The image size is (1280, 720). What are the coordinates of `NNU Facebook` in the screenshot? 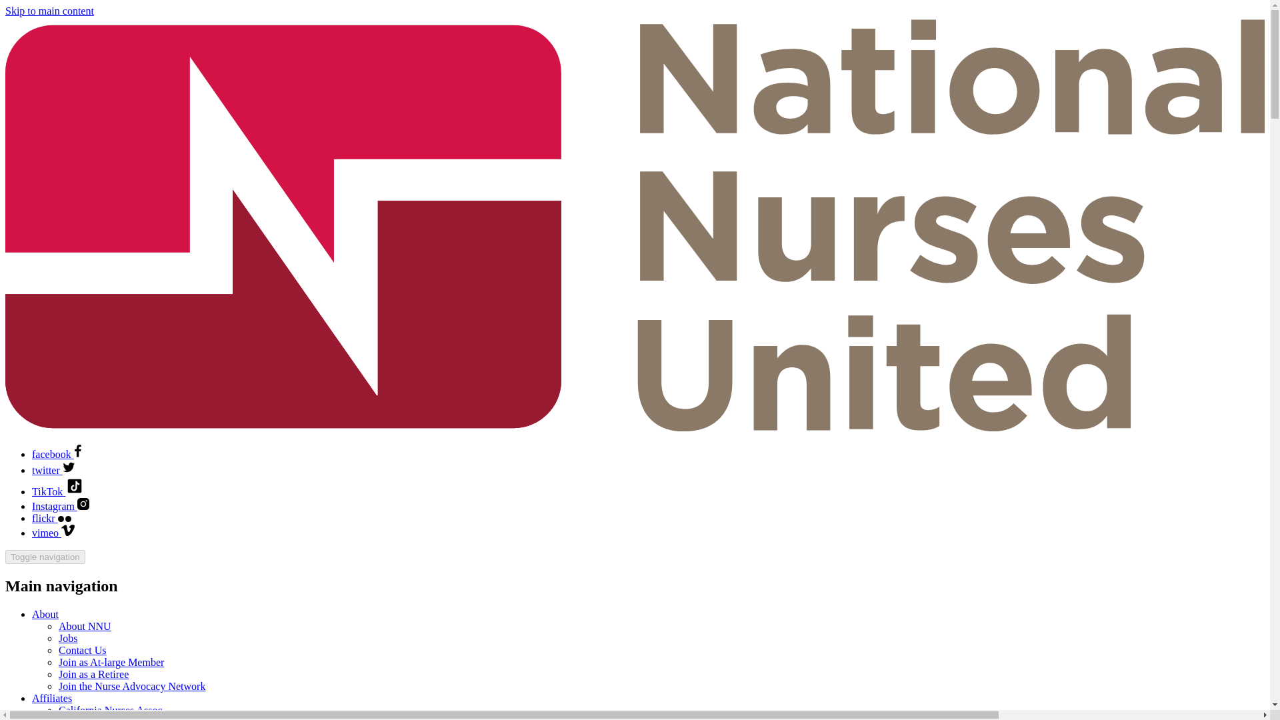 It's located at (57, 454).